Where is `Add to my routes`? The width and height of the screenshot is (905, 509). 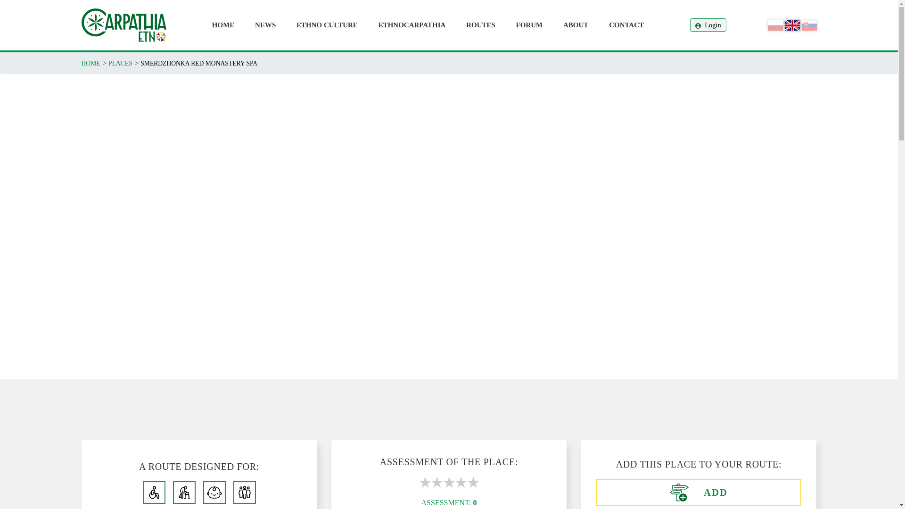
Add to my routes is located at coordinates (698, 492).